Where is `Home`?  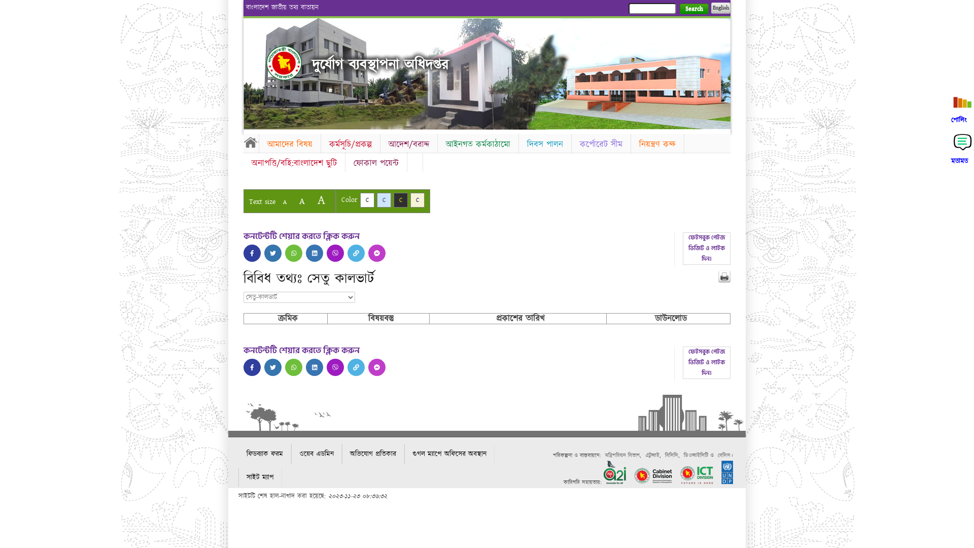 Home is located at coordinates (251, 142).